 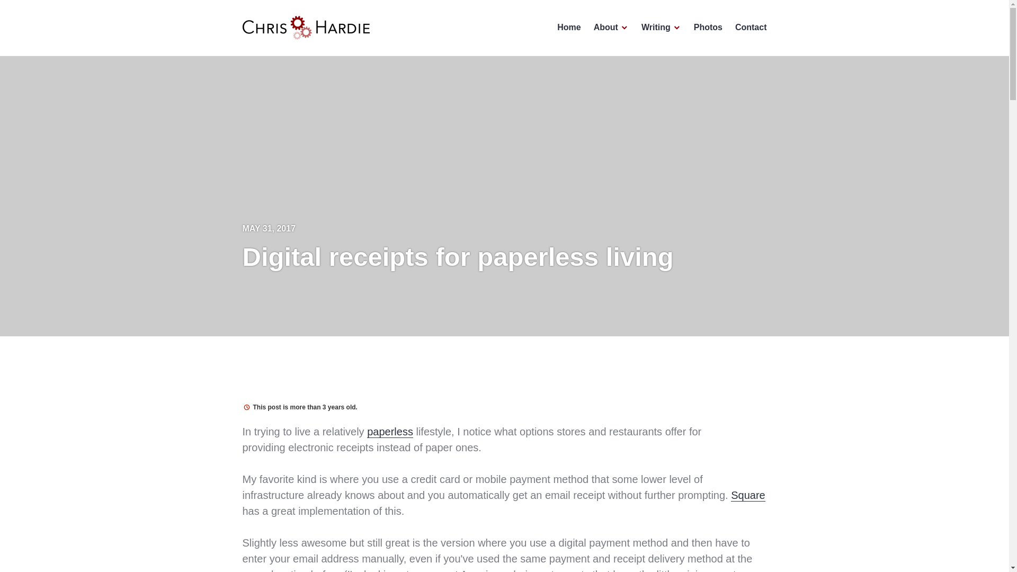 I want to click on Home, so click(x=569, y=28).